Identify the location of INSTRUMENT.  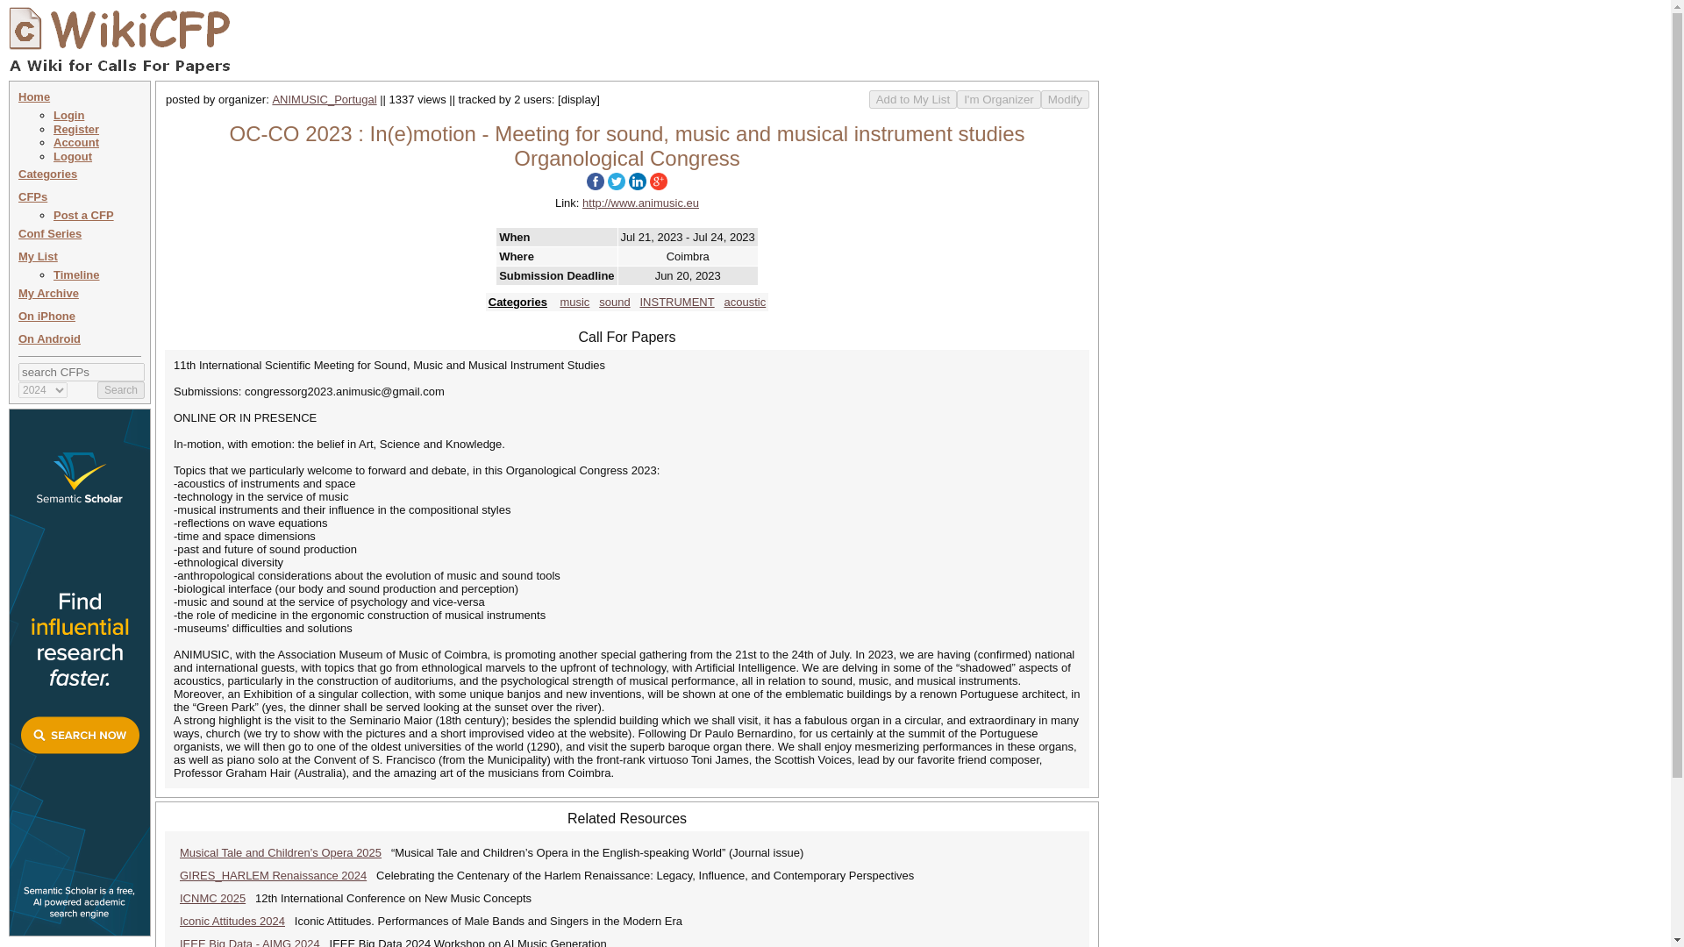
(677, 302).